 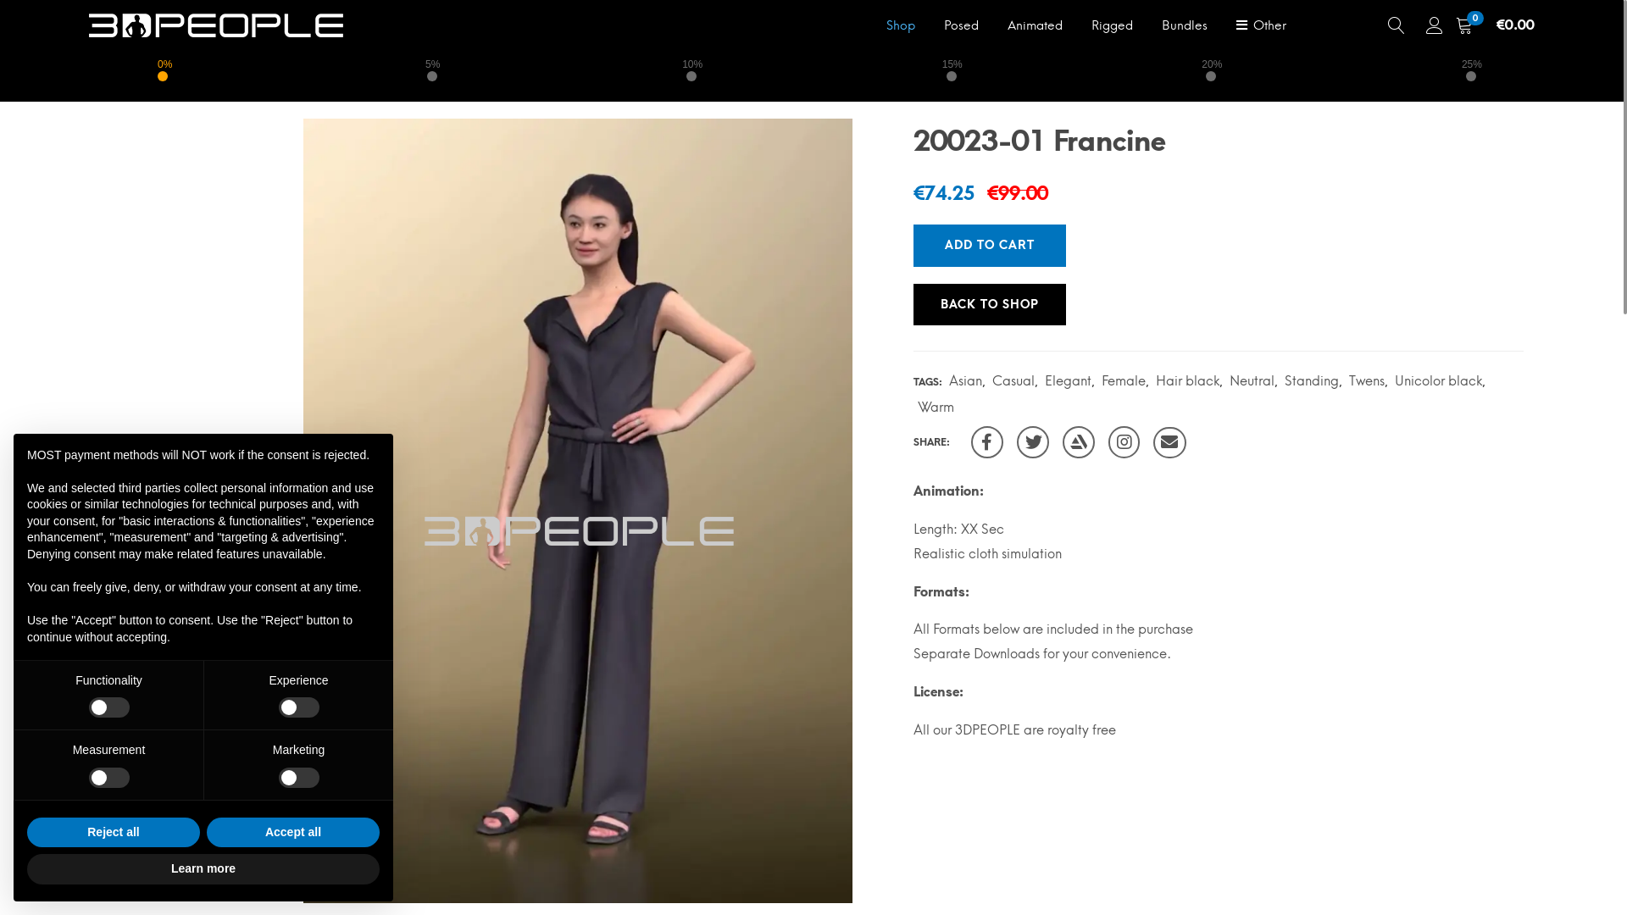 What do you see at coordinates (936, 407) in the screenshot?
I see `Warm` at bounding box center [936, 407].